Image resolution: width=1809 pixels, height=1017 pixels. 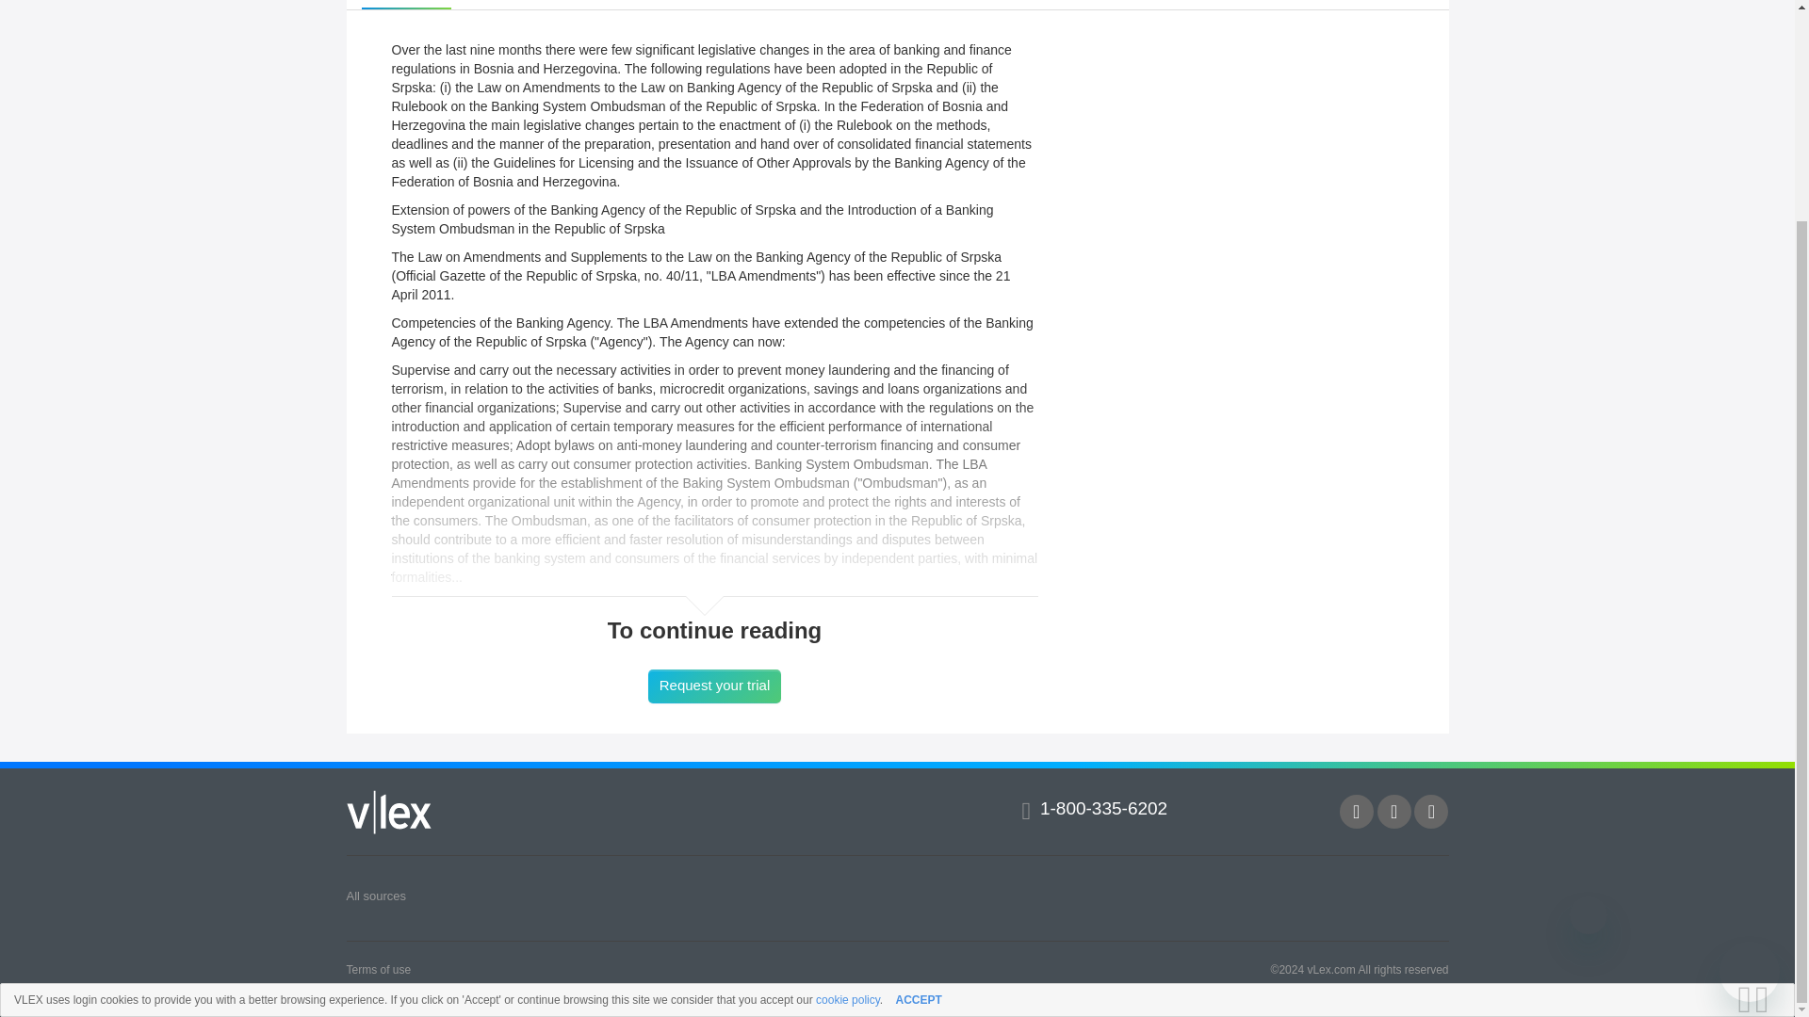 I want to click on CLOSE, so click(x=1768, y=729).